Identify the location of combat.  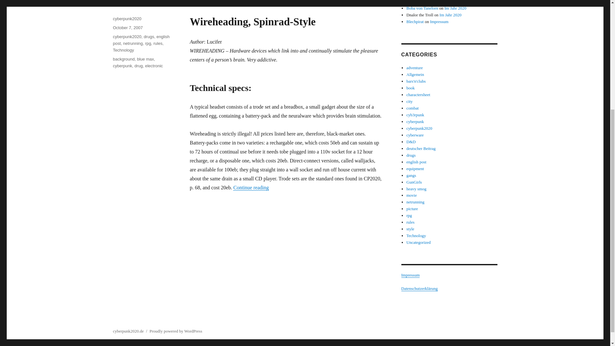
(413, 108).